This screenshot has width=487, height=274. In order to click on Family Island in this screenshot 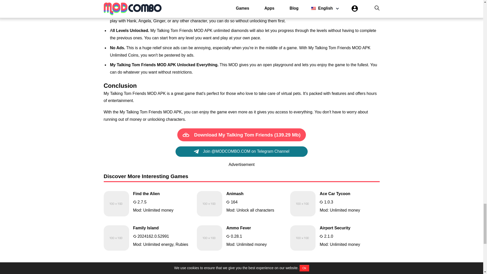, I will do `click(148, 238)`.